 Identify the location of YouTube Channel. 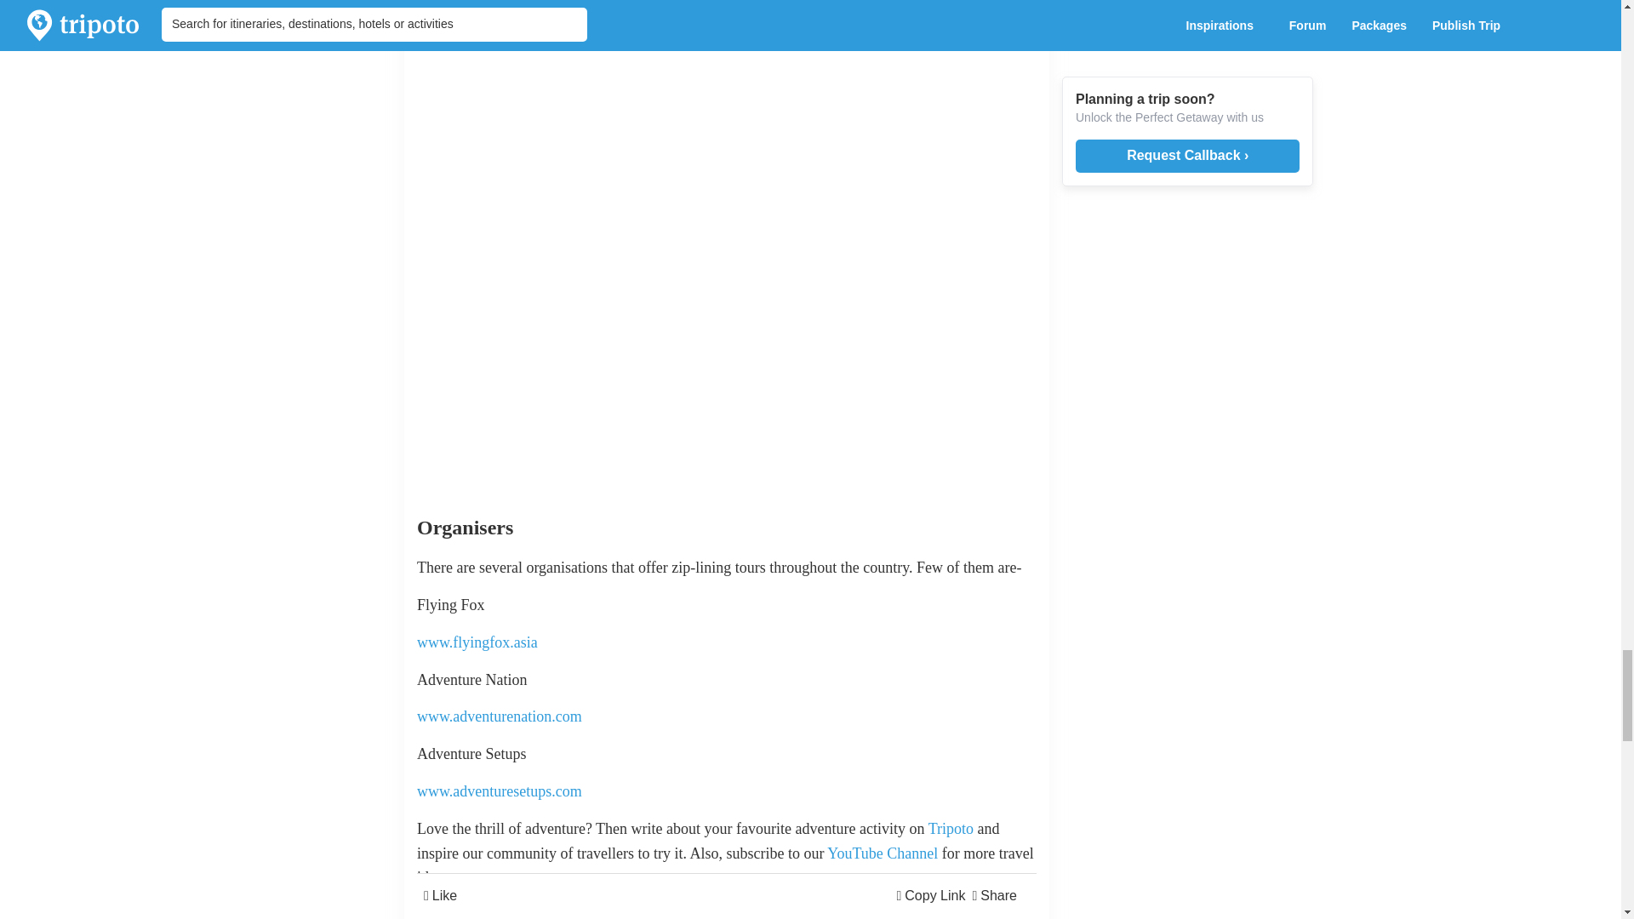
(884, 853).